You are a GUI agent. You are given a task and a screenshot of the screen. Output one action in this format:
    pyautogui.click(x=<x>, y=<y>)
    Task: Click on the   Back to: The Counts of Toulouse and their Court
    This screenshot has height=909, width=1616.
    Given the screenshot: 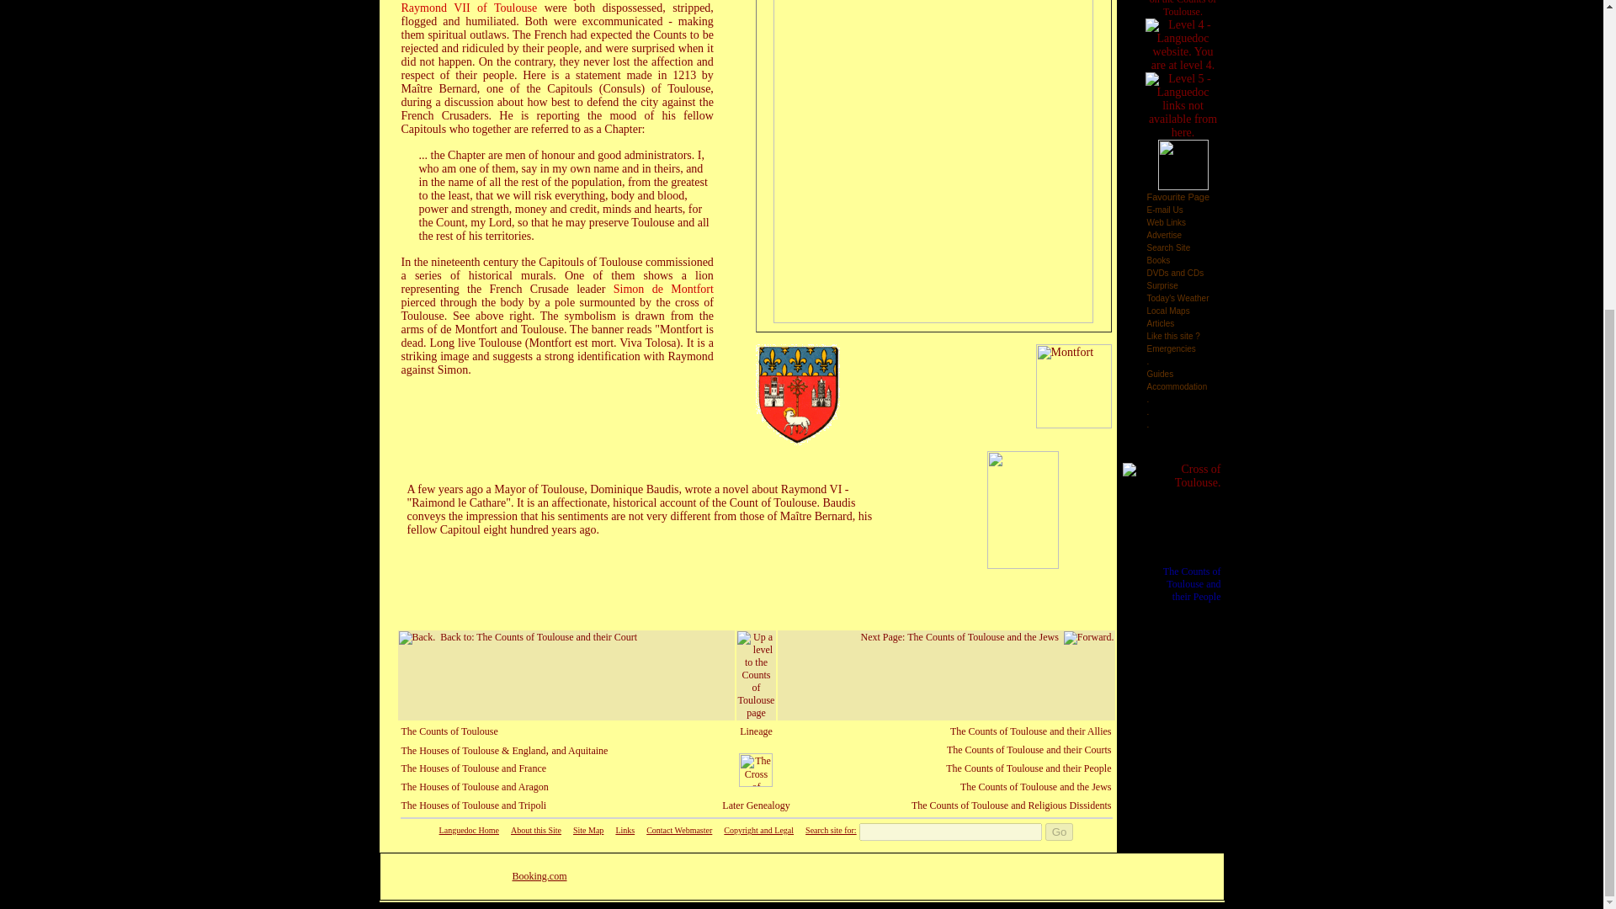 What is the action you would take?
    pyautogui.click(x=518, y=636)
    